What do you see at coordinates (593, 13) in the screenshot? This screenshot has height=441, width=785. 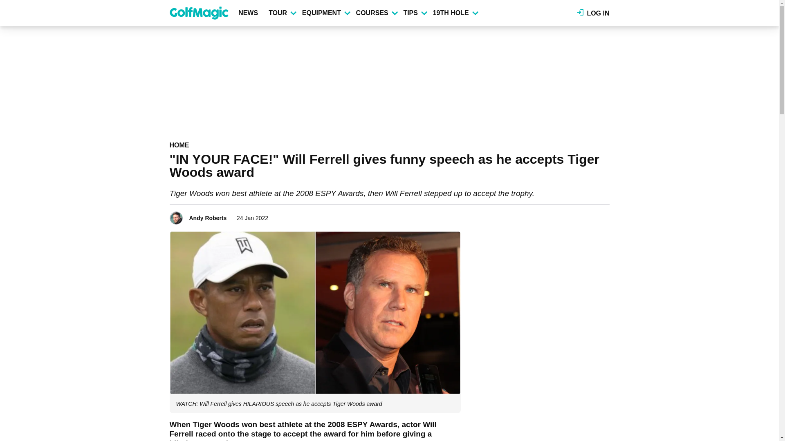 I see `LOG IN` at bounding box center [593, 13].